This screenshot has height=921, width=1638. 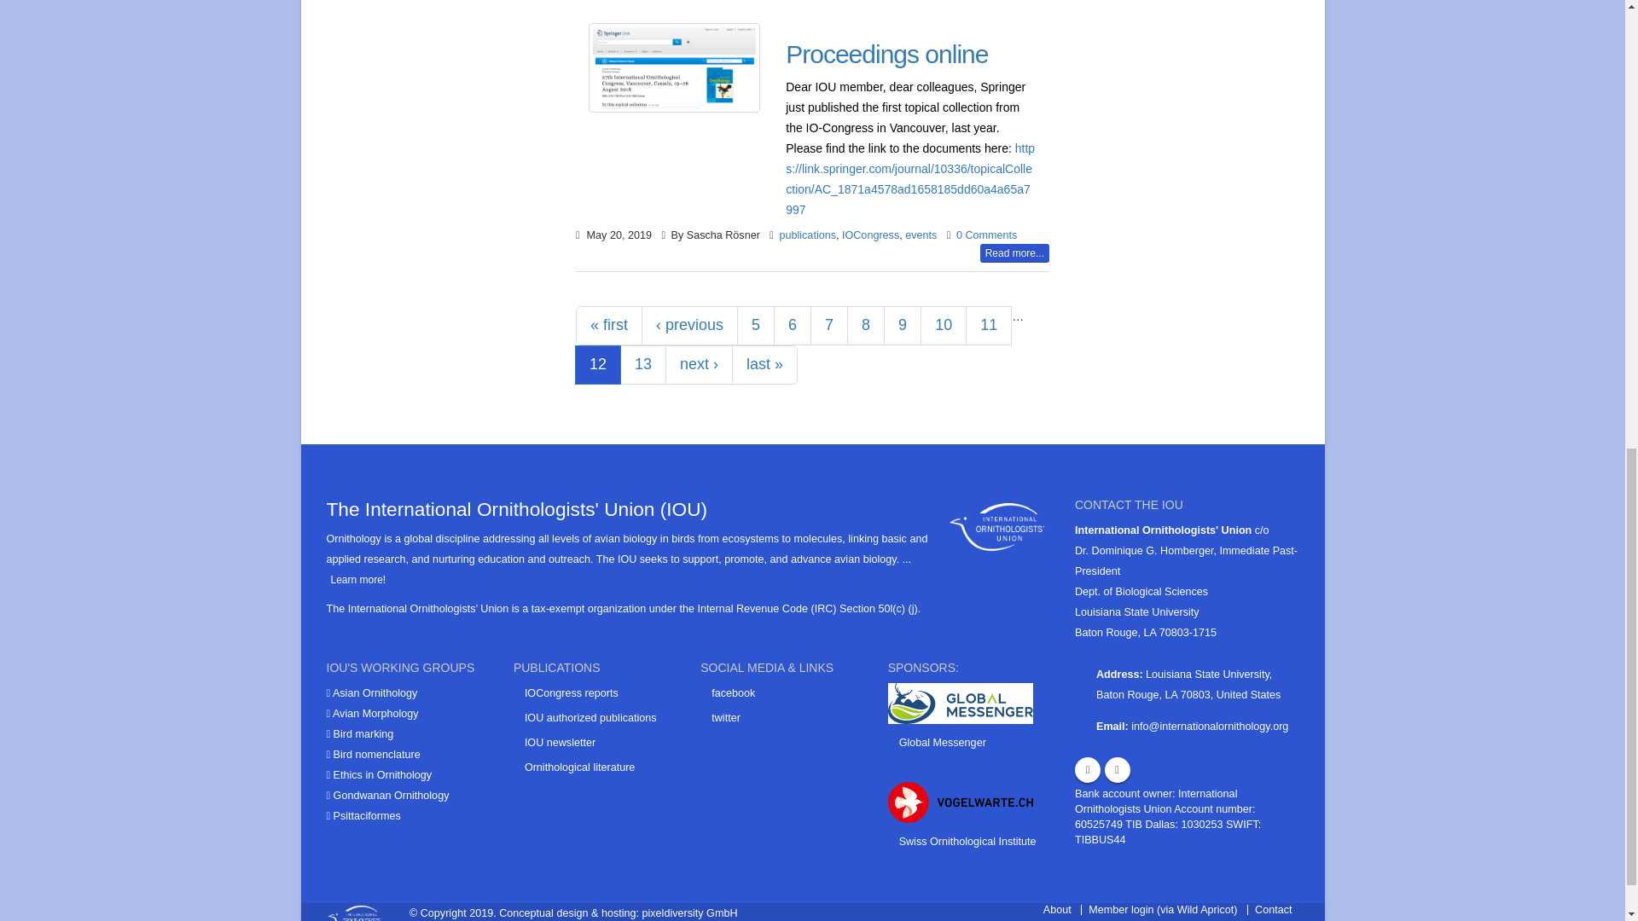 I want to click on Go to page 5, so click(x=756, y=326).